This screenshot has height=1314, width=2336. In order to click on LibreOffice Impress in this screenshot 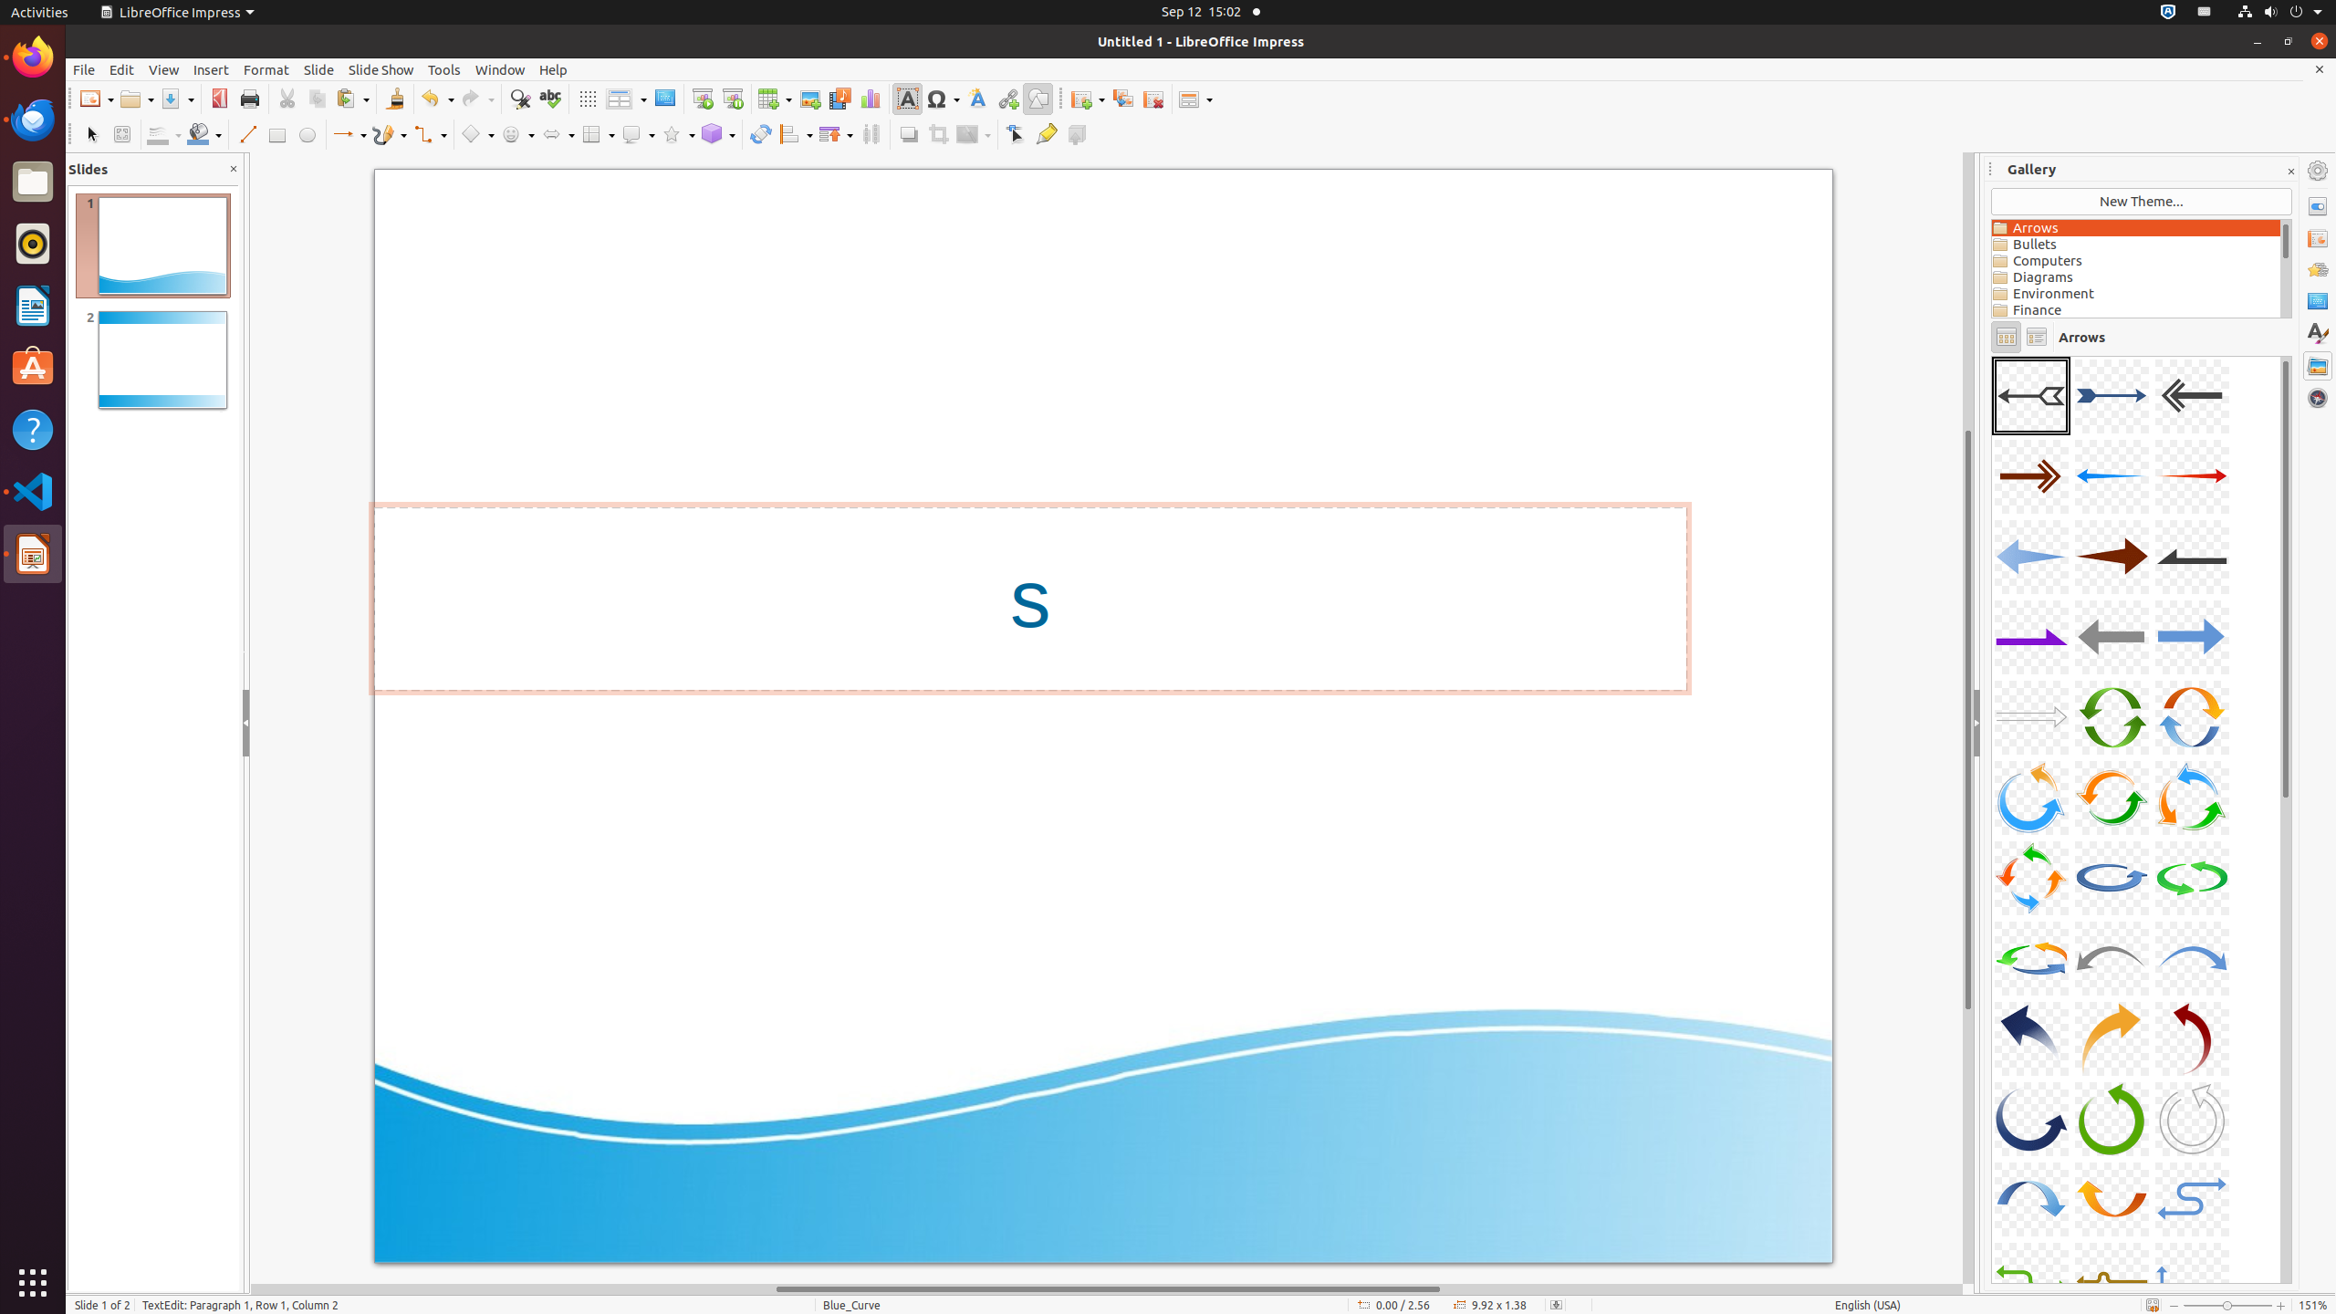, I will do `click(177, 13)`.